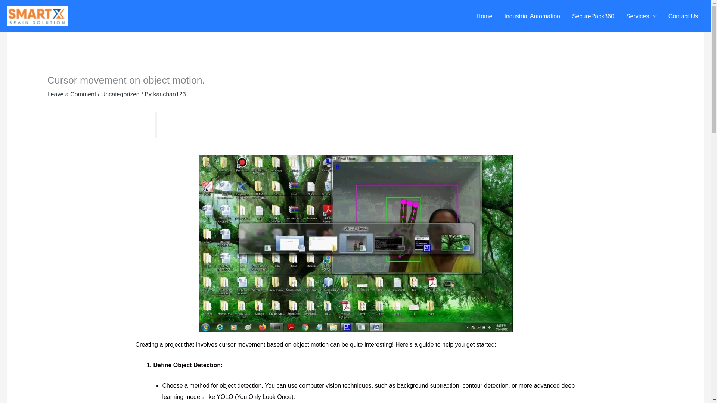  Describe the element at coordinates (641, 16) in the screenshot. I see `Services` at that location.